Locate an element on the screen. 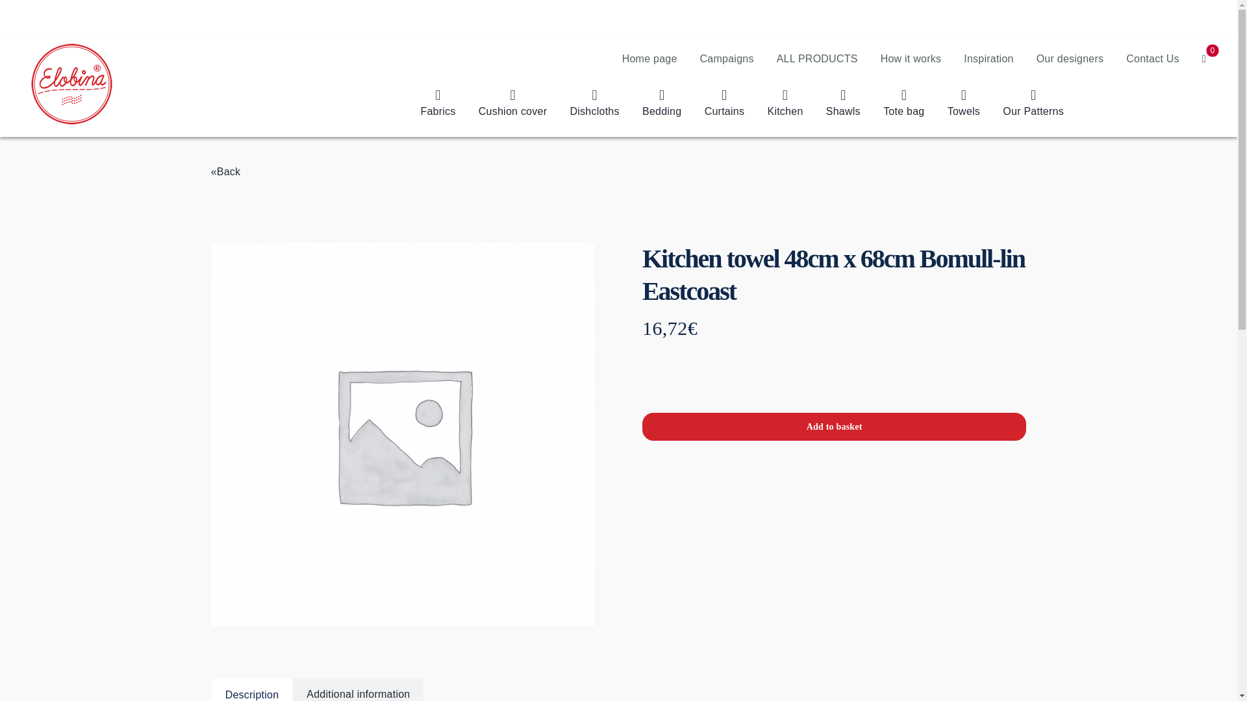 The height and width of the screenshot is (701, 1247). Our Patterns is located at coordinates (1033, 104).